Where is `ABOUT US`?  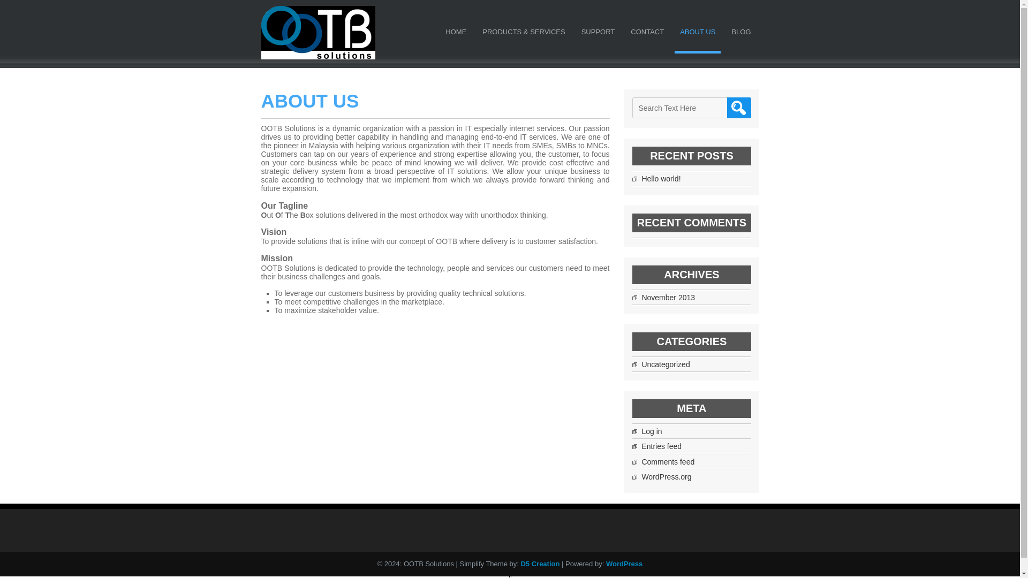
ABOUT US is located at coordinates (697, 34).